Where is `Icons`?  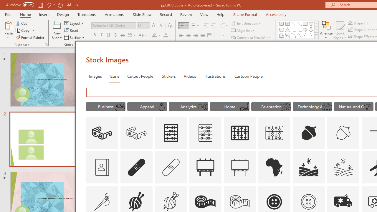 Icons is located at coordinates (114, 76).